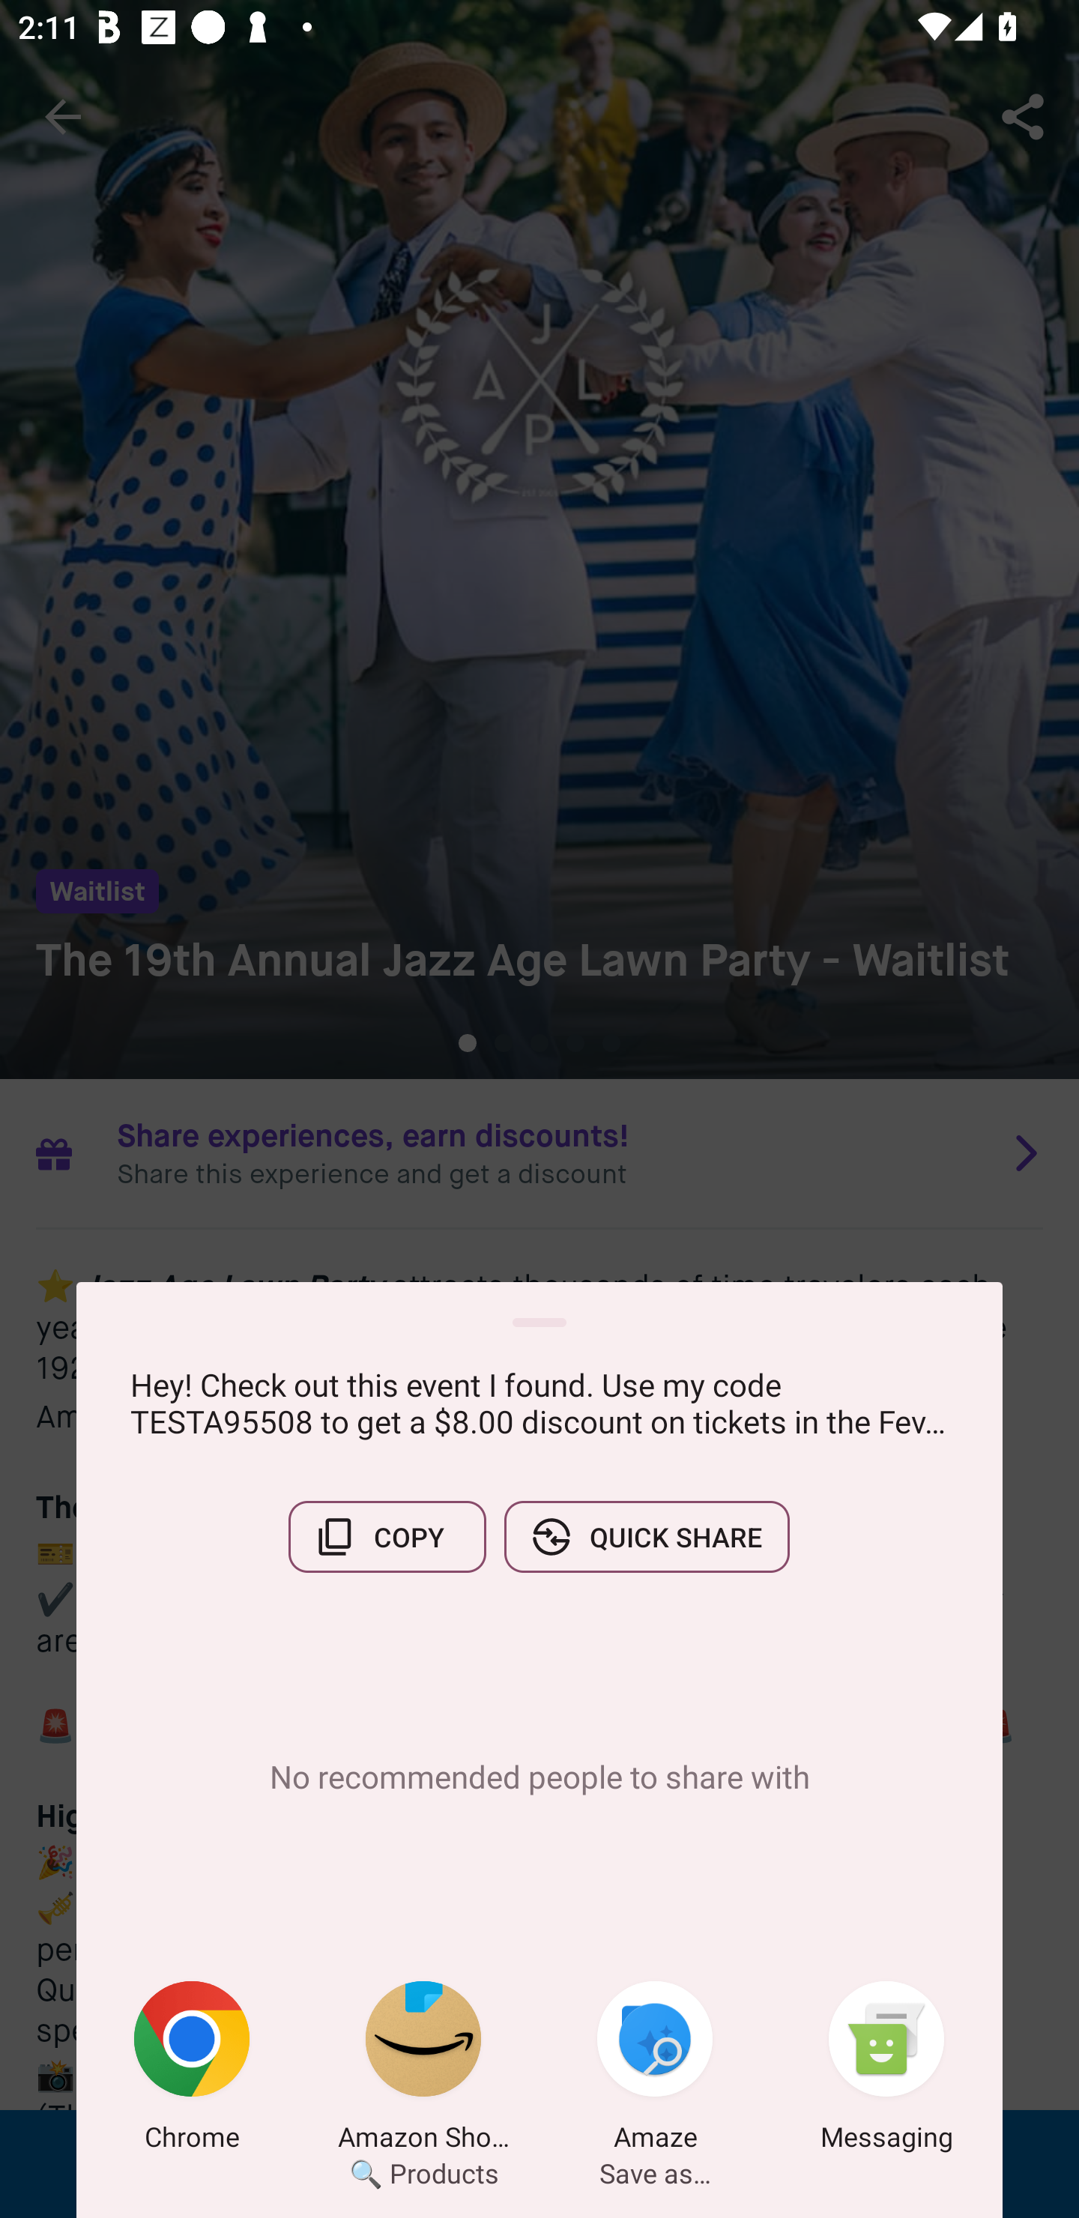  What do you see at coordinates (886, 2070) in the screenshot?
I see `Messaging` at bounding box center [886, 2070].